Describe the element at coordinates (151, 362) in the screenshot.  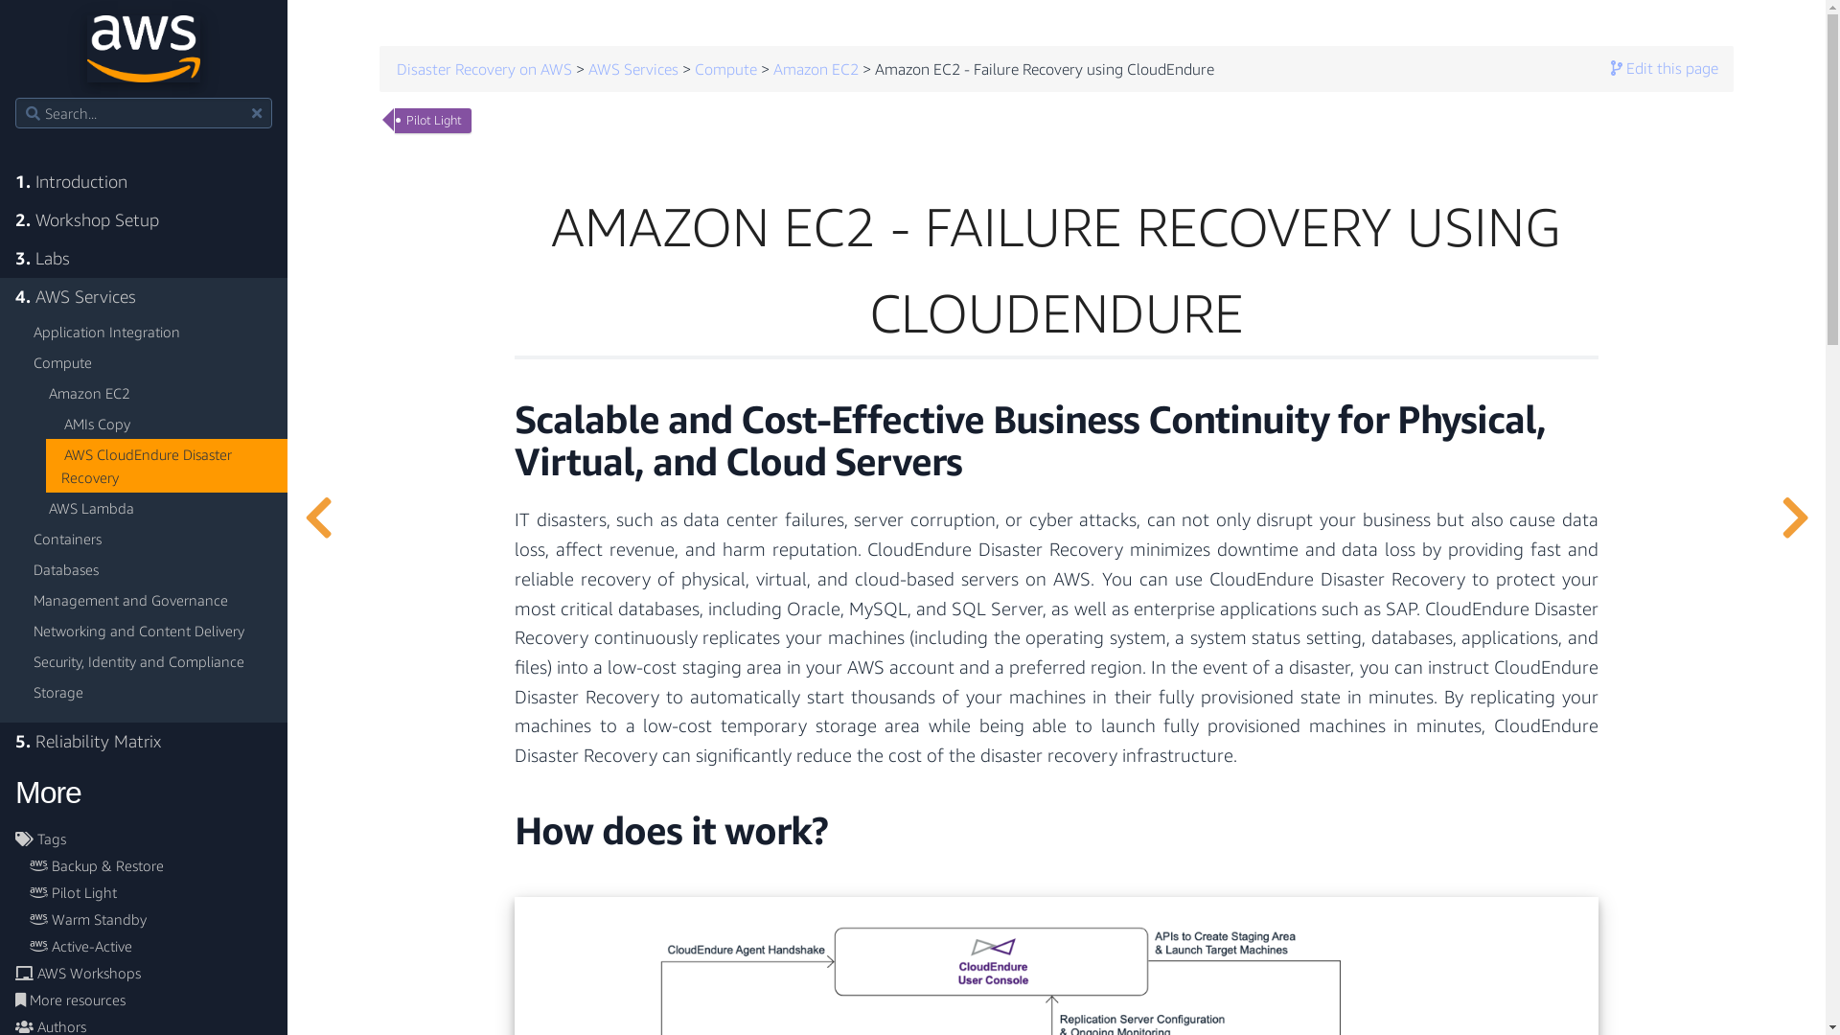
I see `Compute` at that location.